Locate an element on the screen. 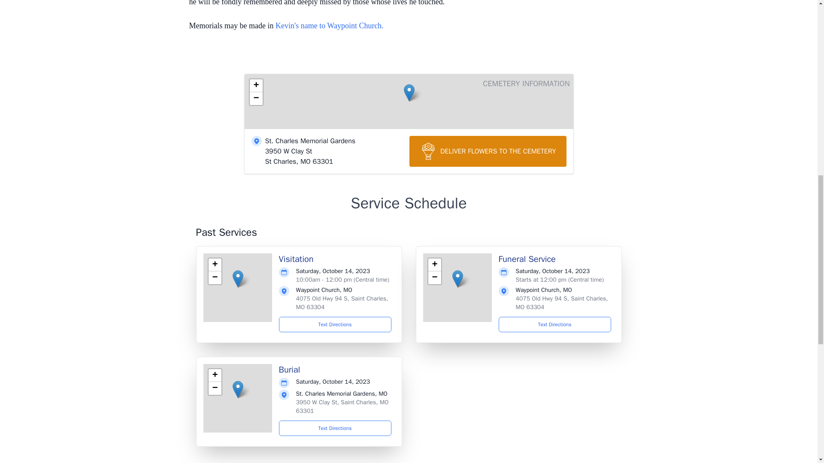 This screenshot has height=463, width=824. Zoom out is located at coordinates (256, 99).